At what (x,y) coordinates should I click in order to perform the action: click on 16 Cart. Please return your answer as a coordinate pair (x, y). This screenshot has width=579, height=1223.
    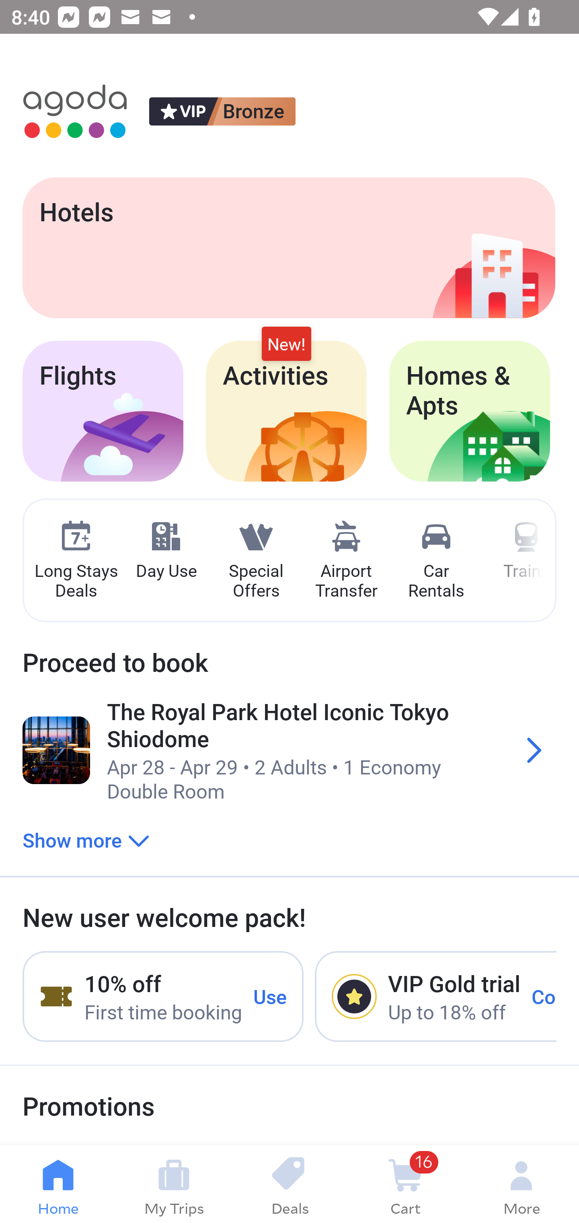
    Looking at the image, I should click on (405, 1184).